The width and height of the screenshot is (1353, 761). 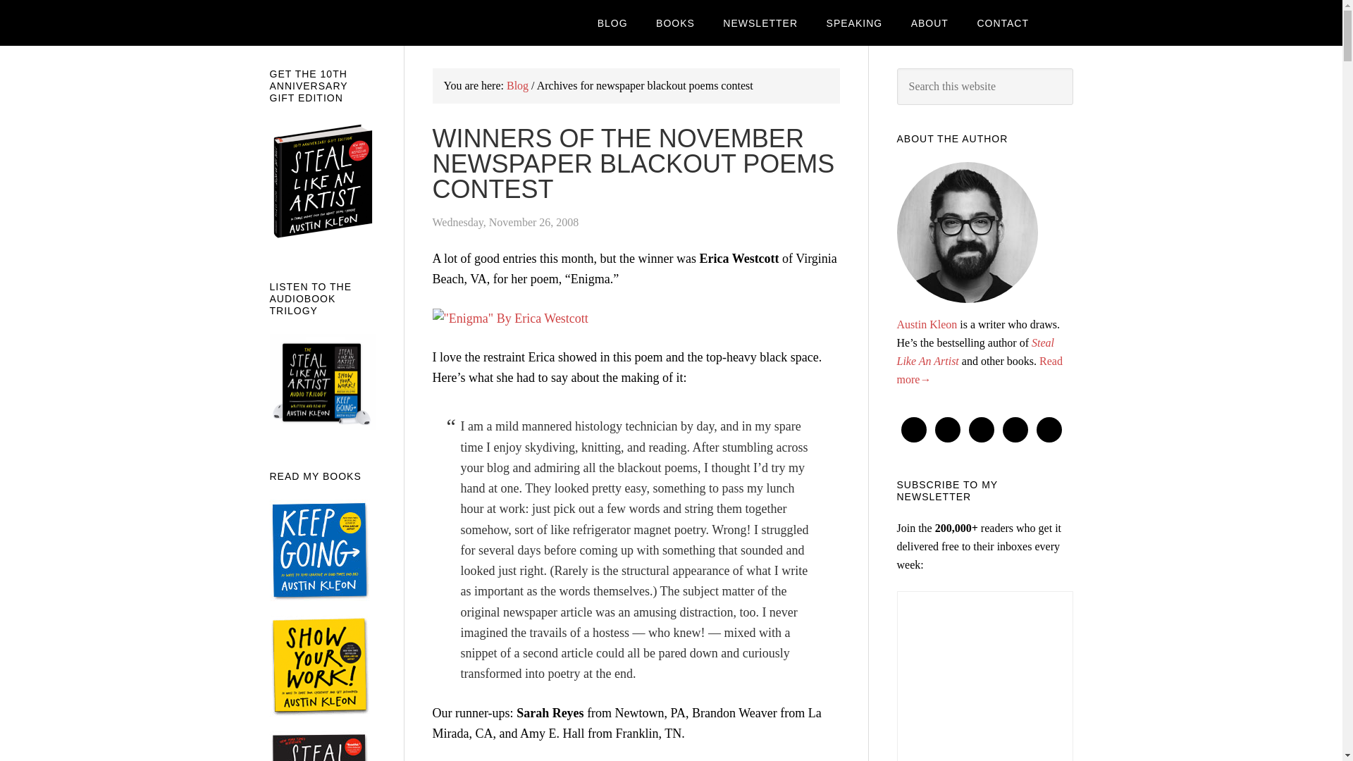 What do you see at coordinates (552, 733) in the screenshot?
I see `Amy E. Hall` at bounding box center [552, 733].